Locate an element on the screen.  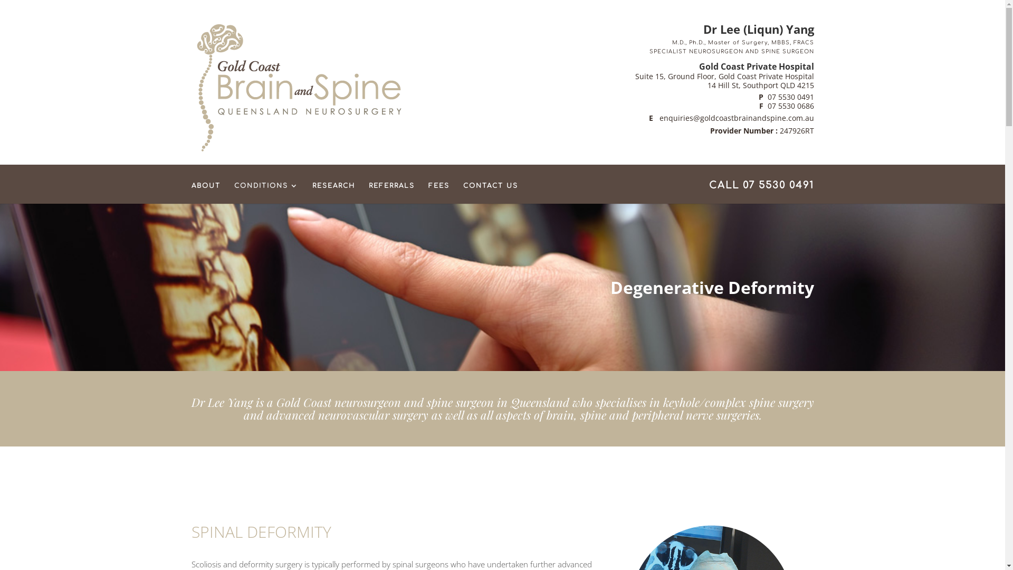
07 5530 0491 is located at coordinates (790, 97).